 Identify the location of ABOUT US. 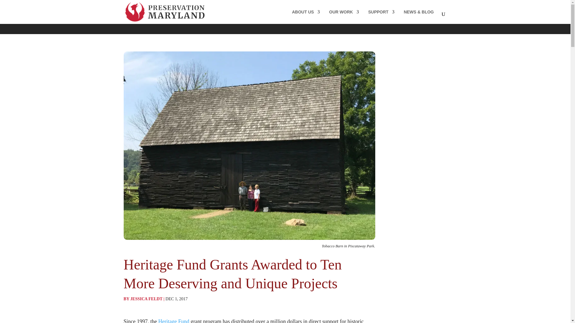
(306, 17).